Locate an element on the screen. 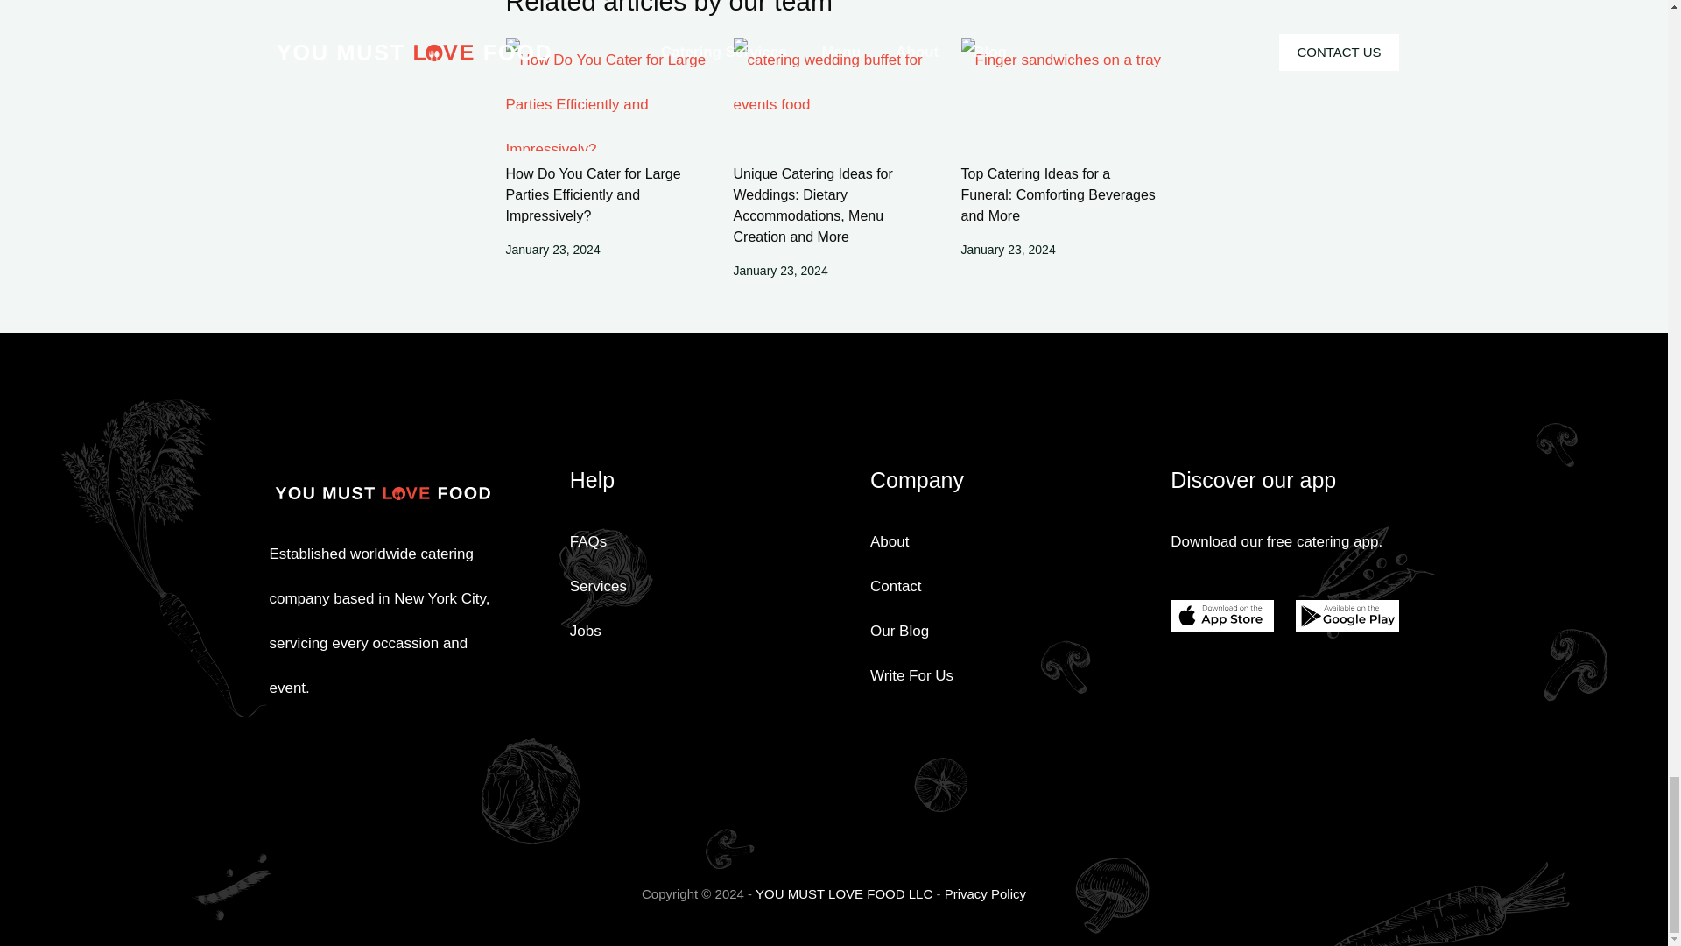 Image resolution: width=1681 pixels, height=946 pixels. Jobs is located at coordinates (585, 631).